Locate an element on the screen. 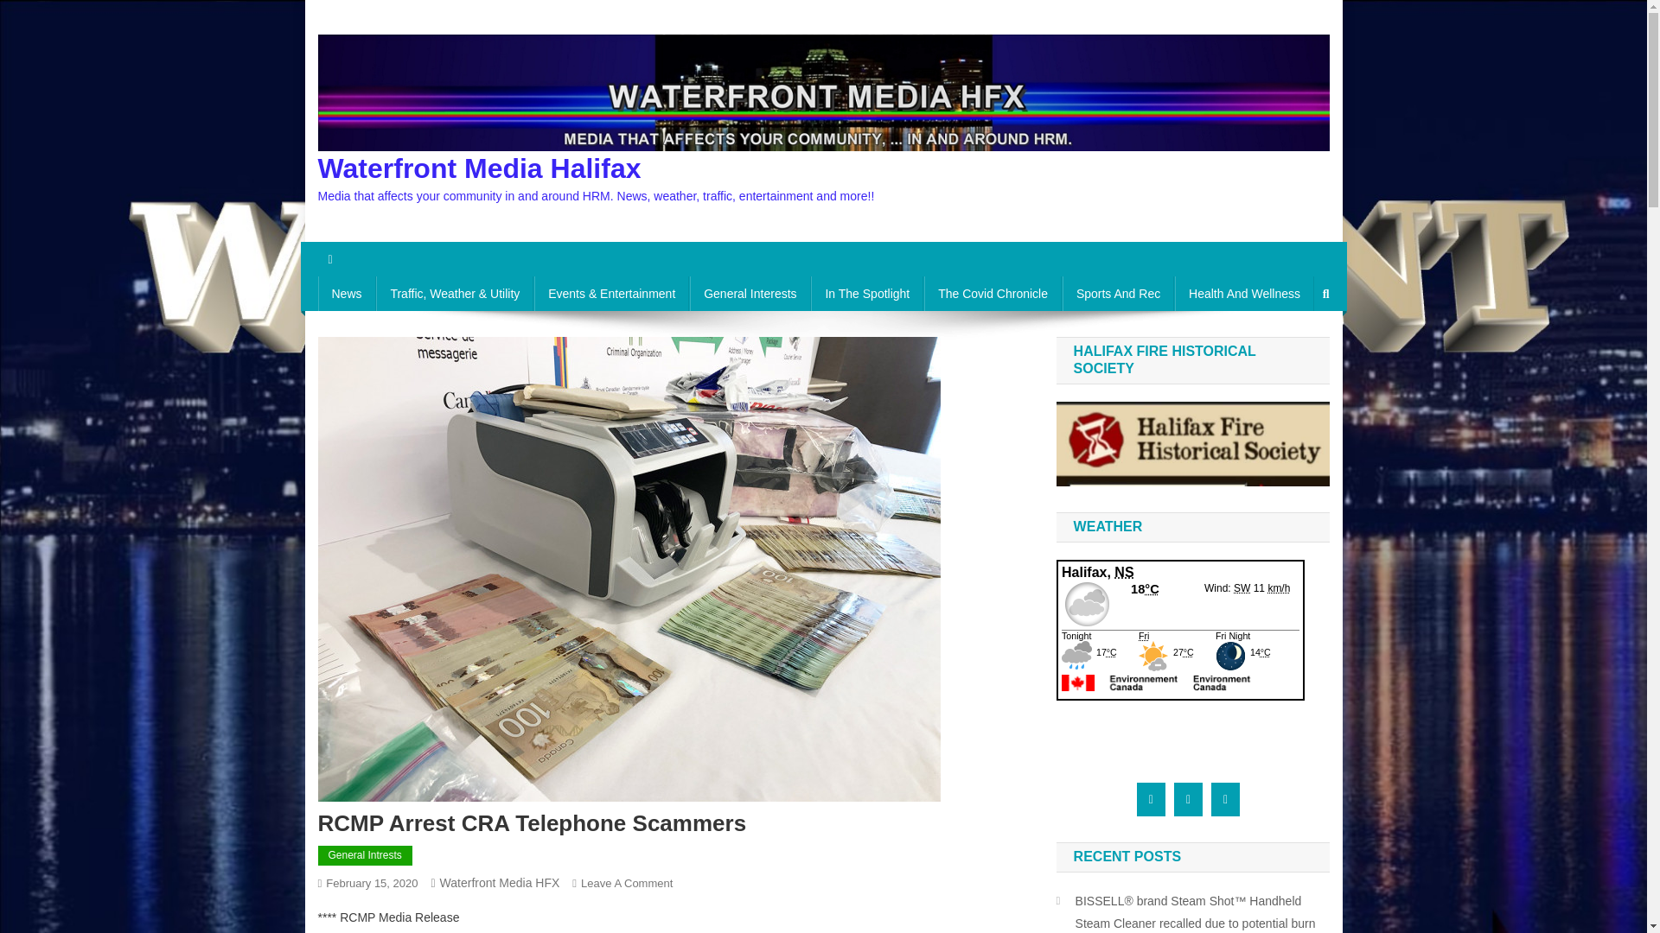  February 15, 2020 is located at coordinates (372, 883).